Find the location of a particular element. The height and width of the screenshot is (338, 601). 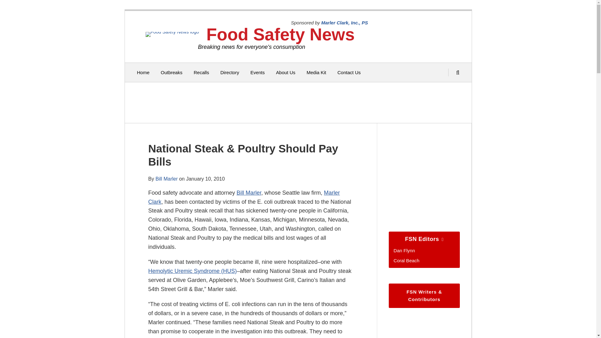

Events is located at coordinates (258, 73).